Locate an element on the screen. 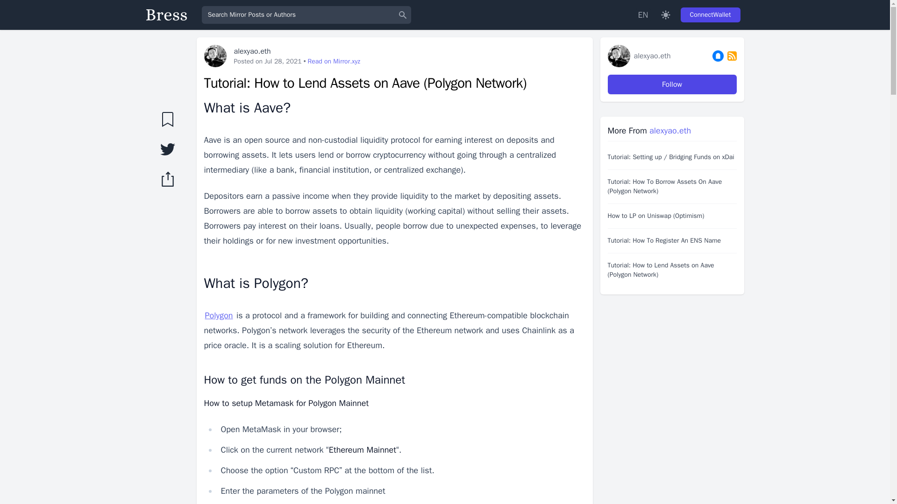 This screenshot has height=504, width=897. ConnectWallet is located at coordinates (710, 15).